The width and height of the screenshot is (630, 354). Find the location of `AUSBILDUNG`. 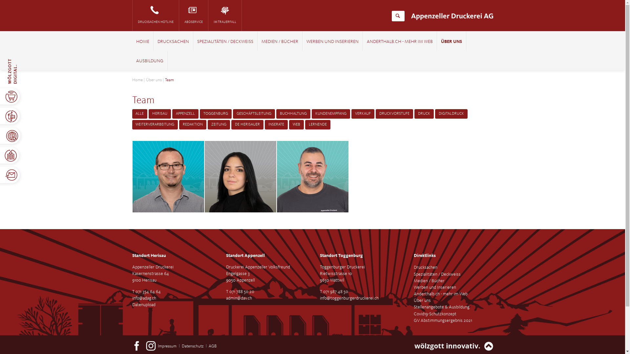

AUSBILDUNG is located at coordinates (150, 61).